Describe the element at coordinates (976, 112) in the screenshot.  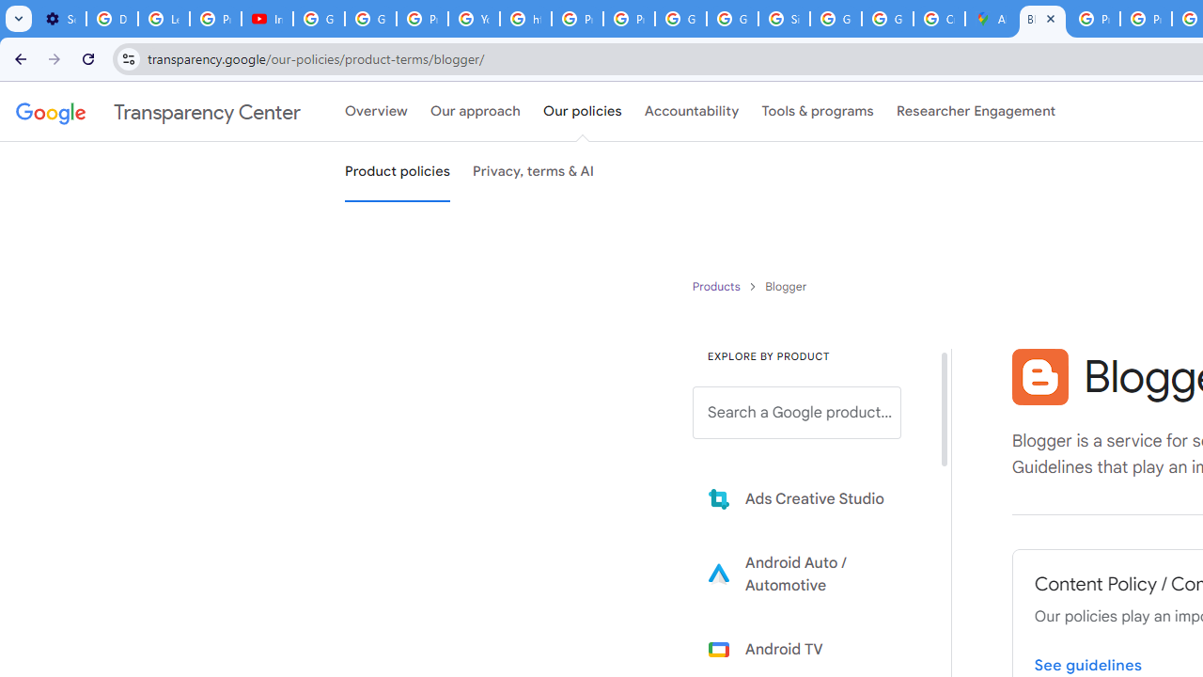
I see `Researcher Engagement` at that location.